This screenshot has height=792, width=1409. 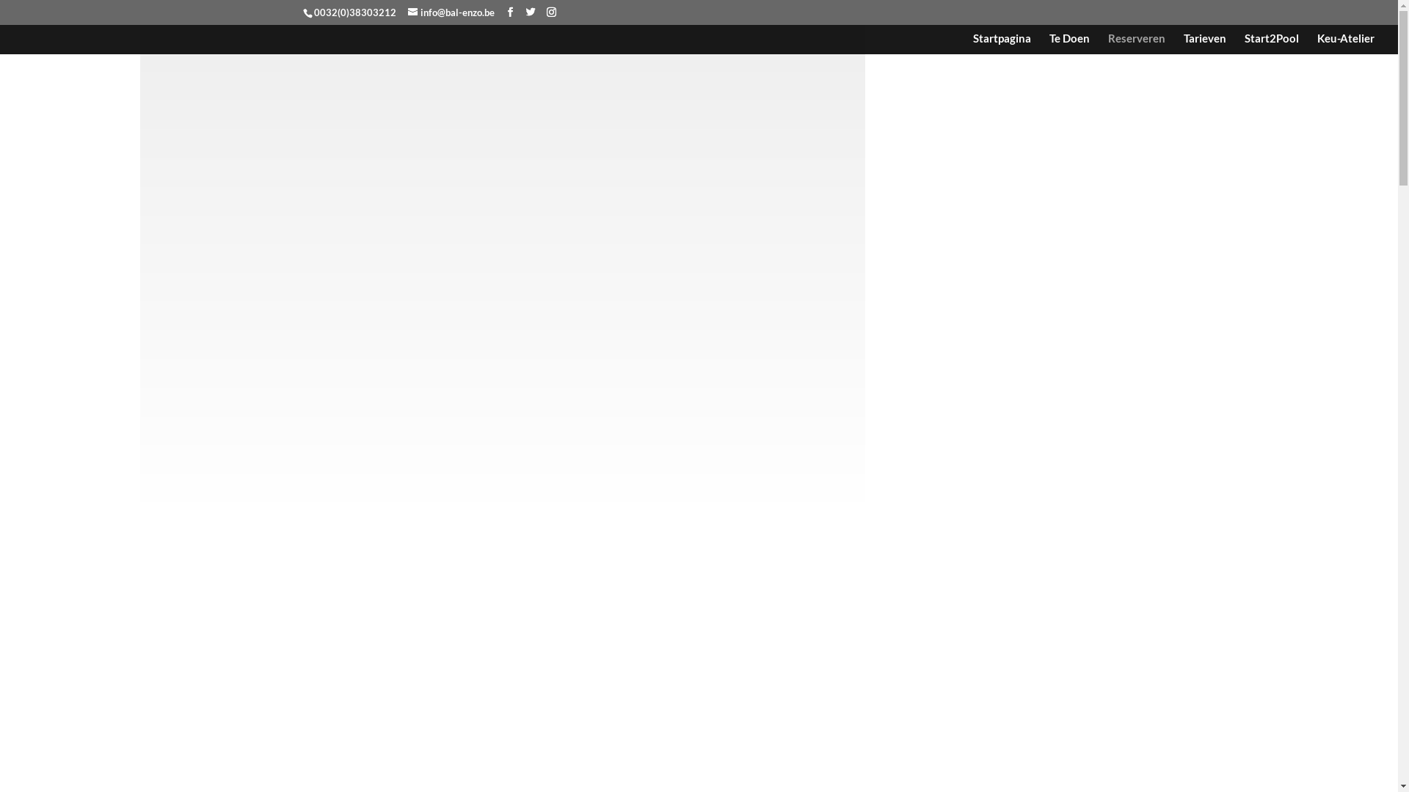 What do you see at coordinates (1346, 44) in the screenshot?
I see `Keu-Atelier` at bounding box center [1346, 44].